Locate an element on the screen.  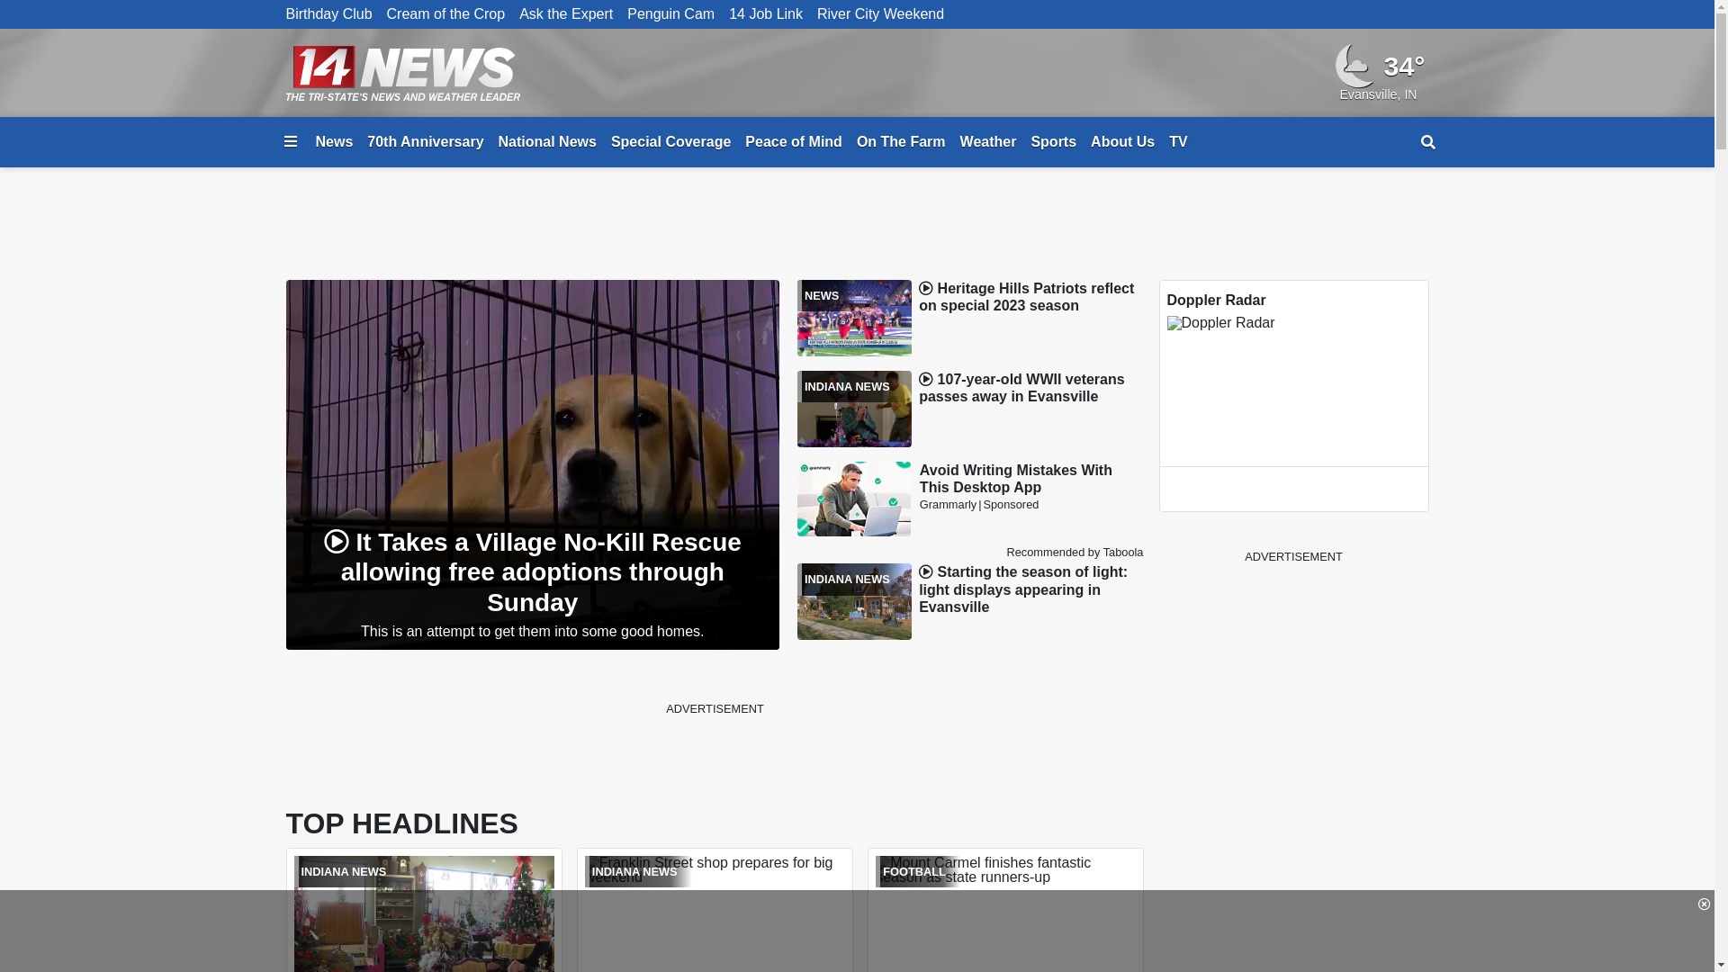
About Us is located at coordinates (1123, 142).